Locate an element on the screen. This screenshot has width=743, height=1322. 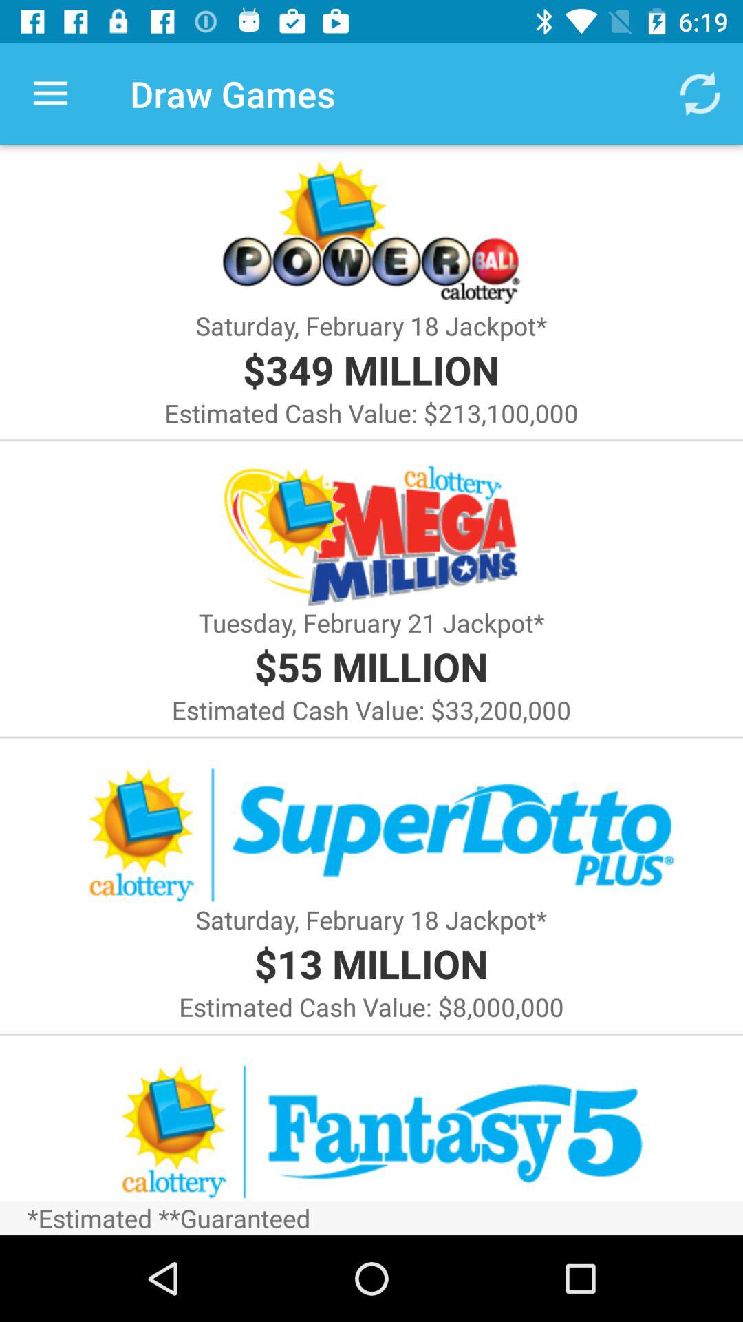
turn off the item below saturday february 18 item is located at coordinates (371, 963).